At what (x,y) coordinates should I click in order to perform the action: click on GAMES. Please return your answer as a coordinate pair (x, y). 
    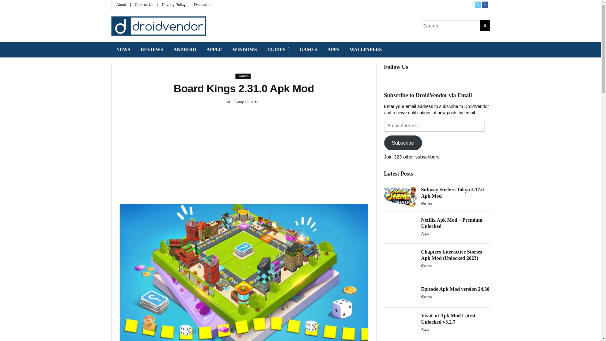
    Looking at the image, I should click on (308, 50).